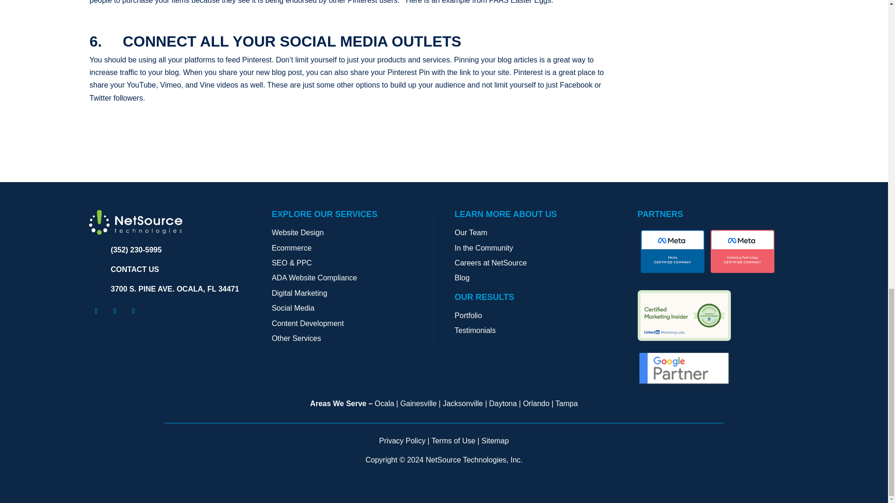 The image size is (895, 503). I want to click on 3700 S. PINE AVE. OCALA, FL 34471, so click(175, 289).